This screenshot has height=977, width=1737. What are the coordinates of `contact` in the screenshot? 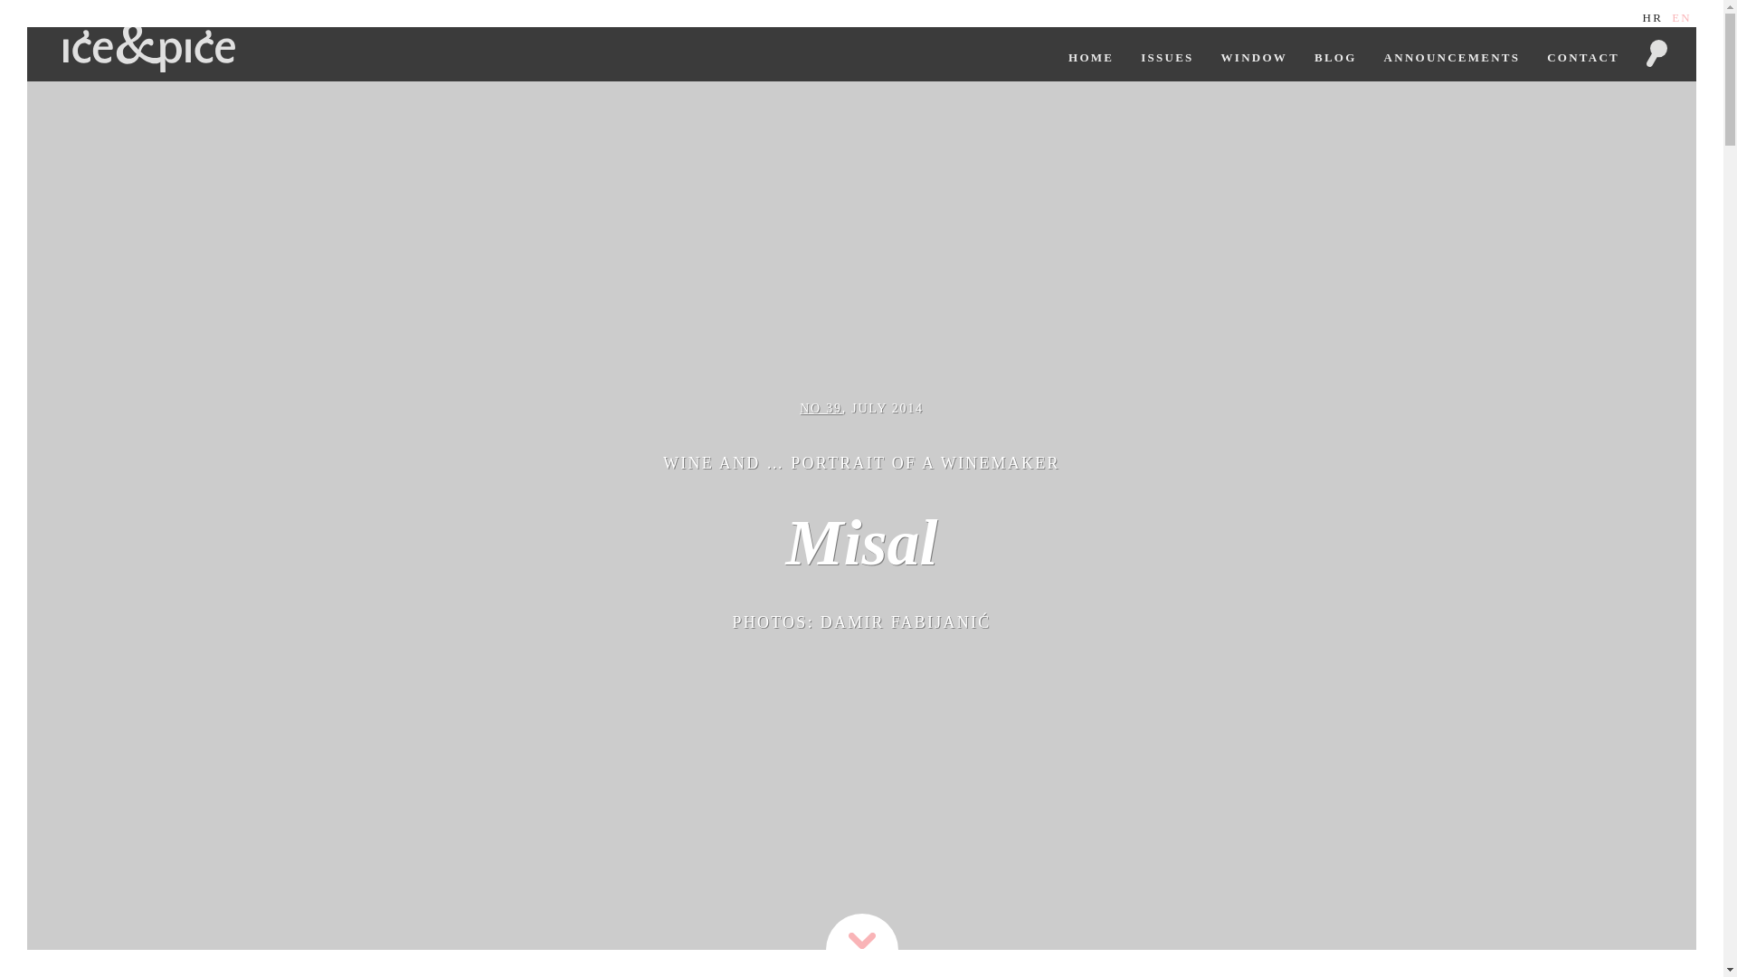 It's located at (1583, 54).